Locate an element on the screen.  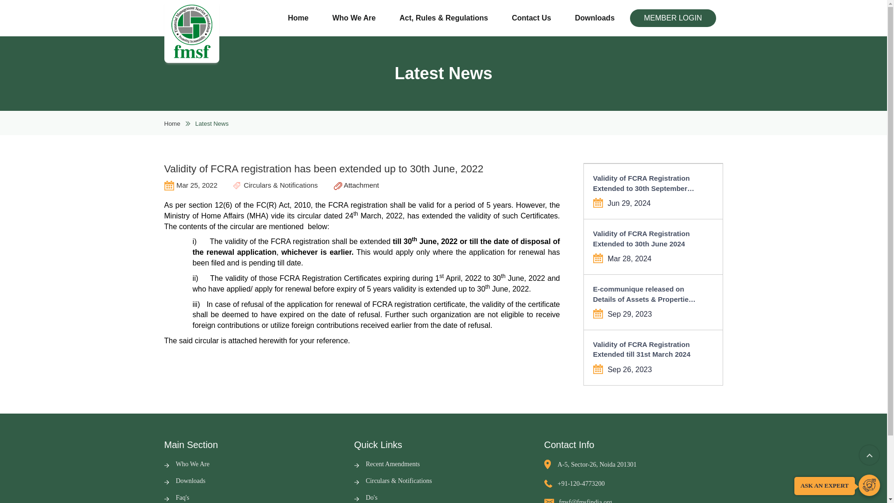
Who We Are is located at coordinates (354, 18).